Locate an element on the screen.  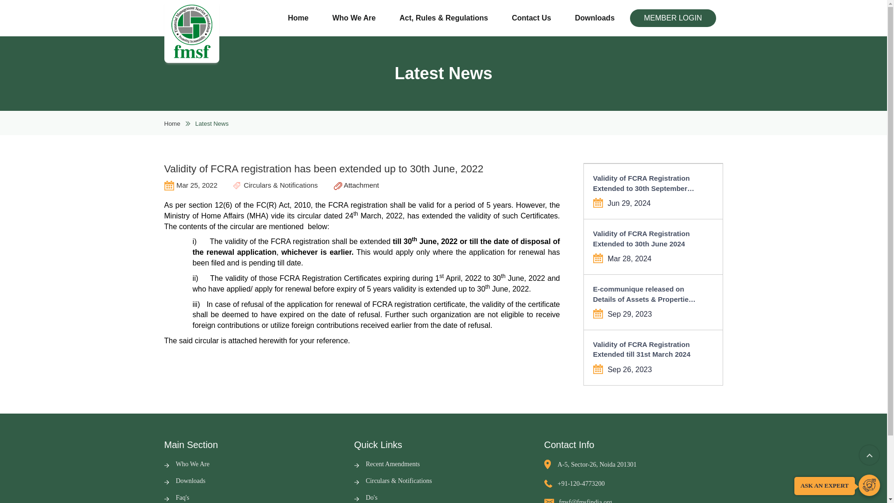
Who We Are is located at coordinates (354, 18).